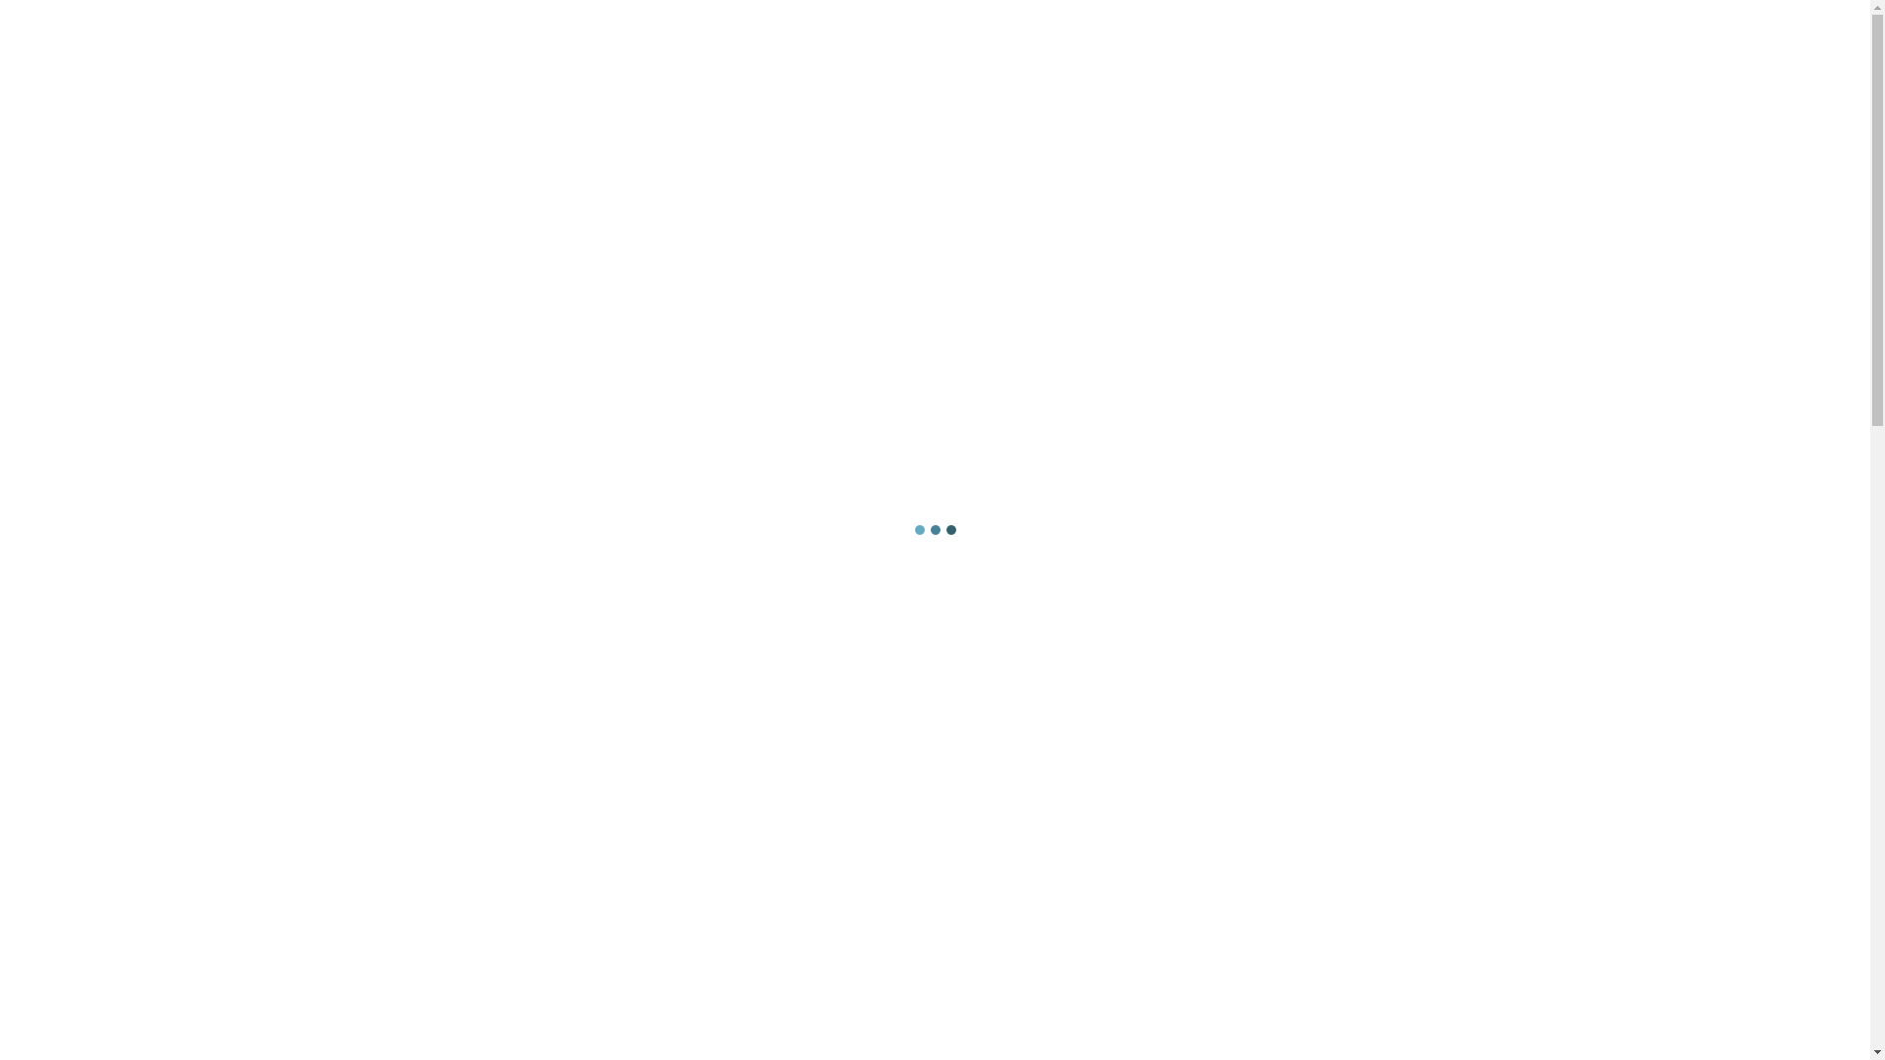 The width and height of the screenshot is (1885, 1060). Describe the element at coordinates (1249, 694) in the screenshot. I see `Cheat Sheet: All you need to know to win in Week 18` at that location.